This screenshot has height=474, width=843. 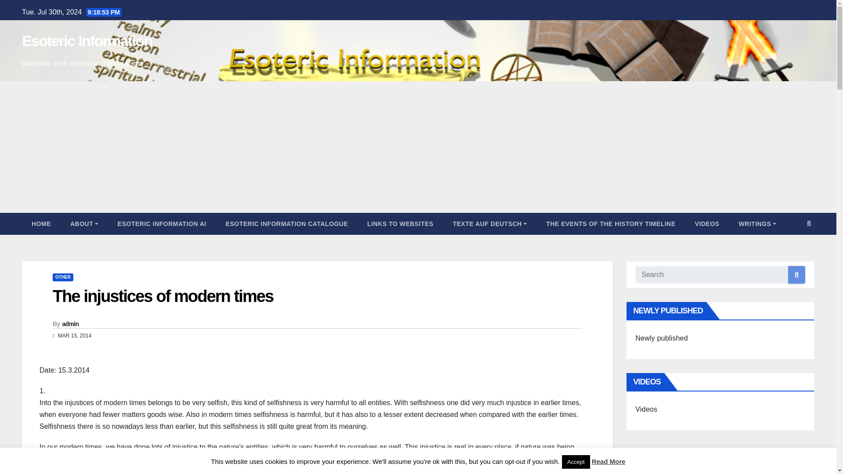 I want to click on ABOUT, so click(x=84, y=223).